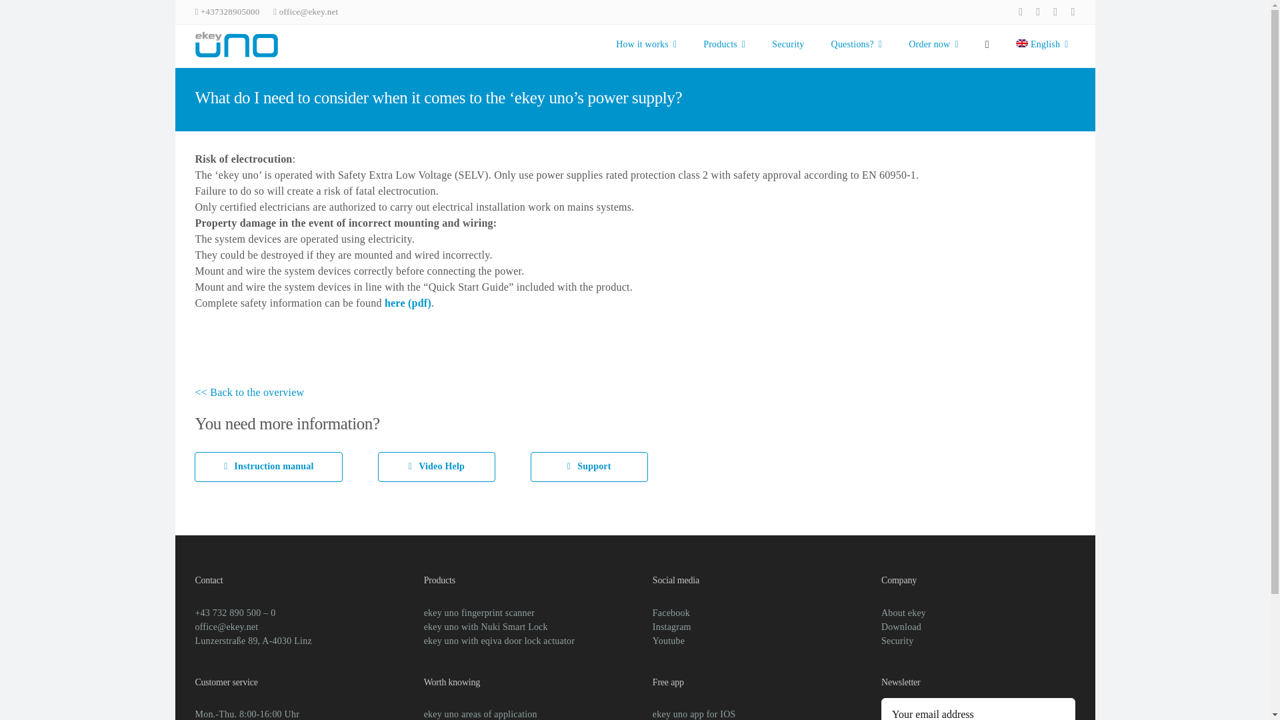  What do you see at coordinates (1055, 11) in the screenshot?
I see `How it works` at bounding box center [1055, 11].